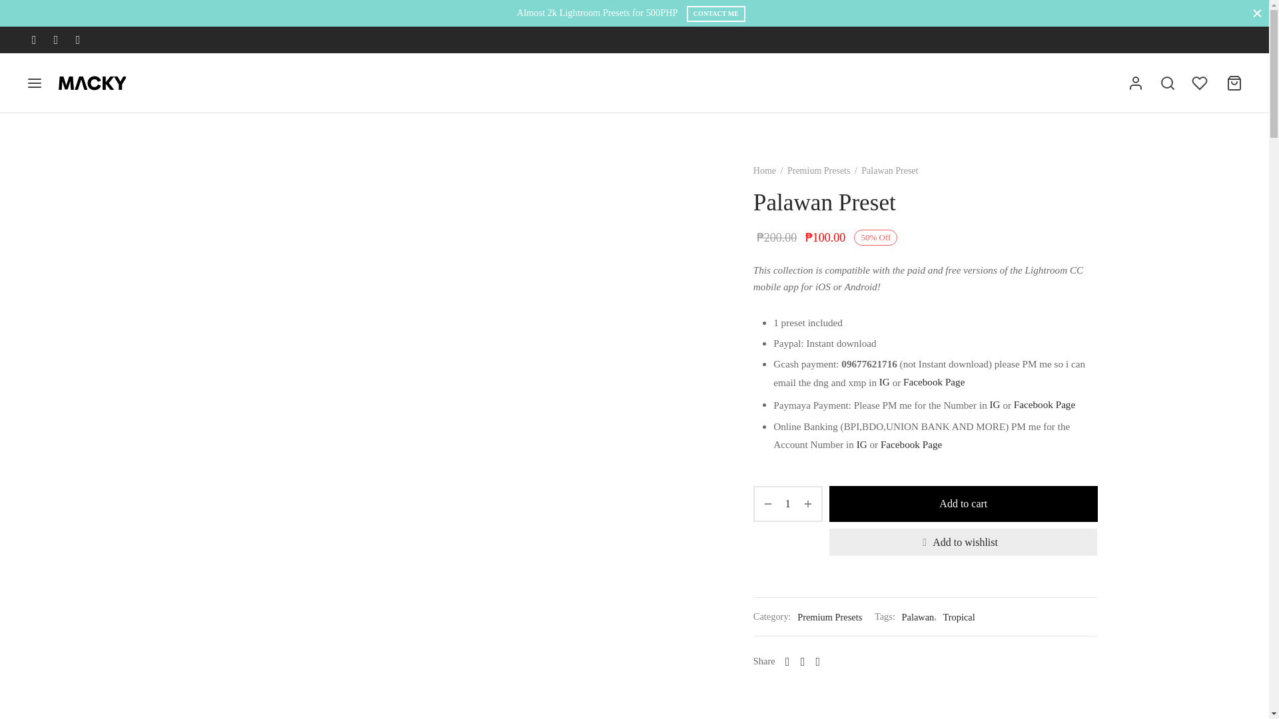  I want to click on Tropical, so click(959, 616).